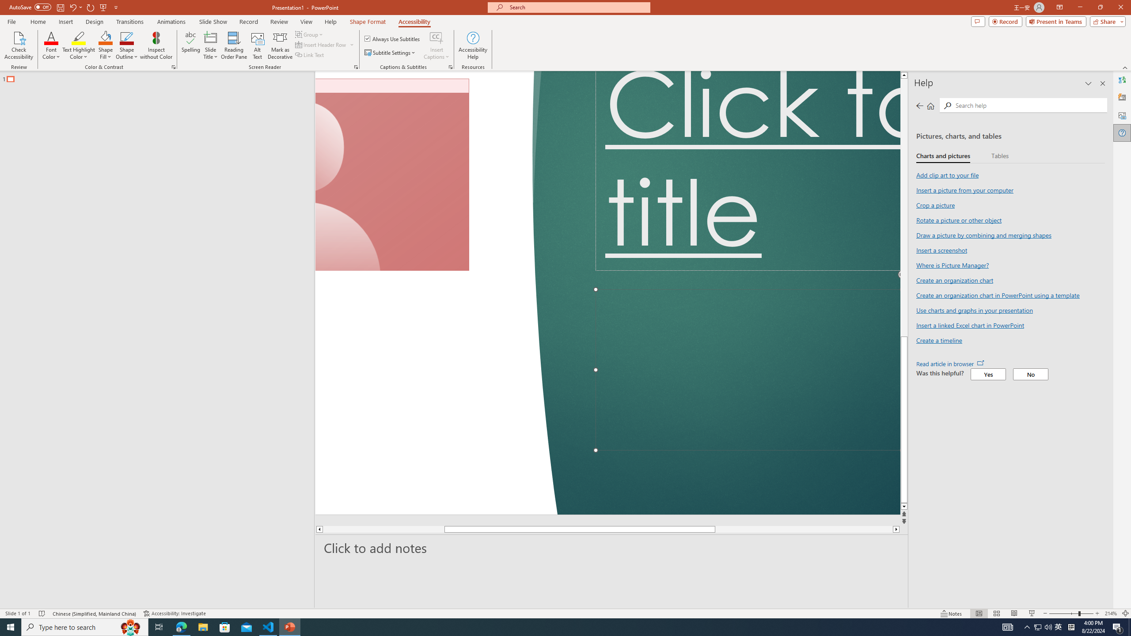 The width and height of the screenshot is (1131, 636). Describe the element at coordinates (211, 45) in the screenshot. I see `Slide Title` at that location.